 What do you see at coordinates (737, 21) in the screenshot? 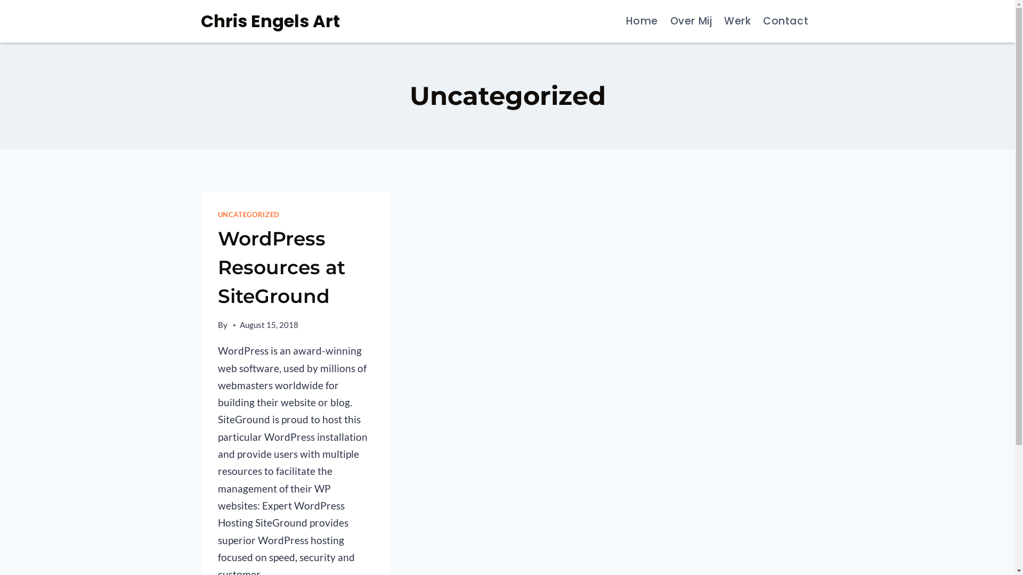
I see `Werk` at bounding box center [737, 21].